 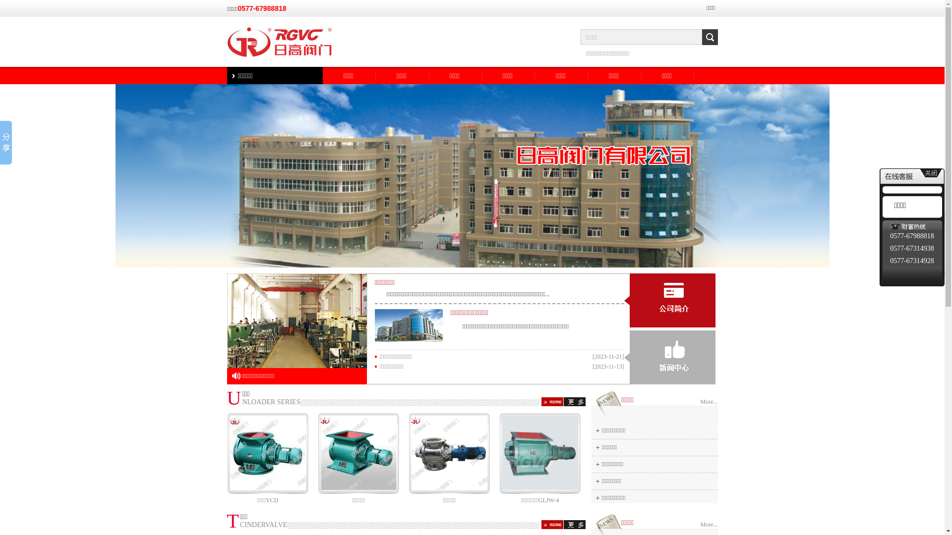 What do you see at coordinates (709, 525) in the screenshot?
I see `More...` at bounding box center [709, 525].